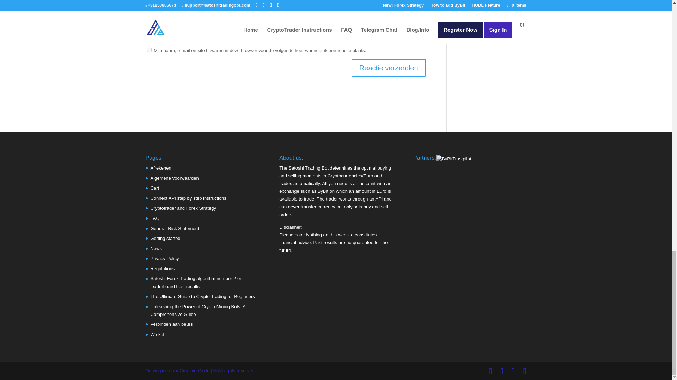  I want to click on Afrekenen, so click(161, 167).